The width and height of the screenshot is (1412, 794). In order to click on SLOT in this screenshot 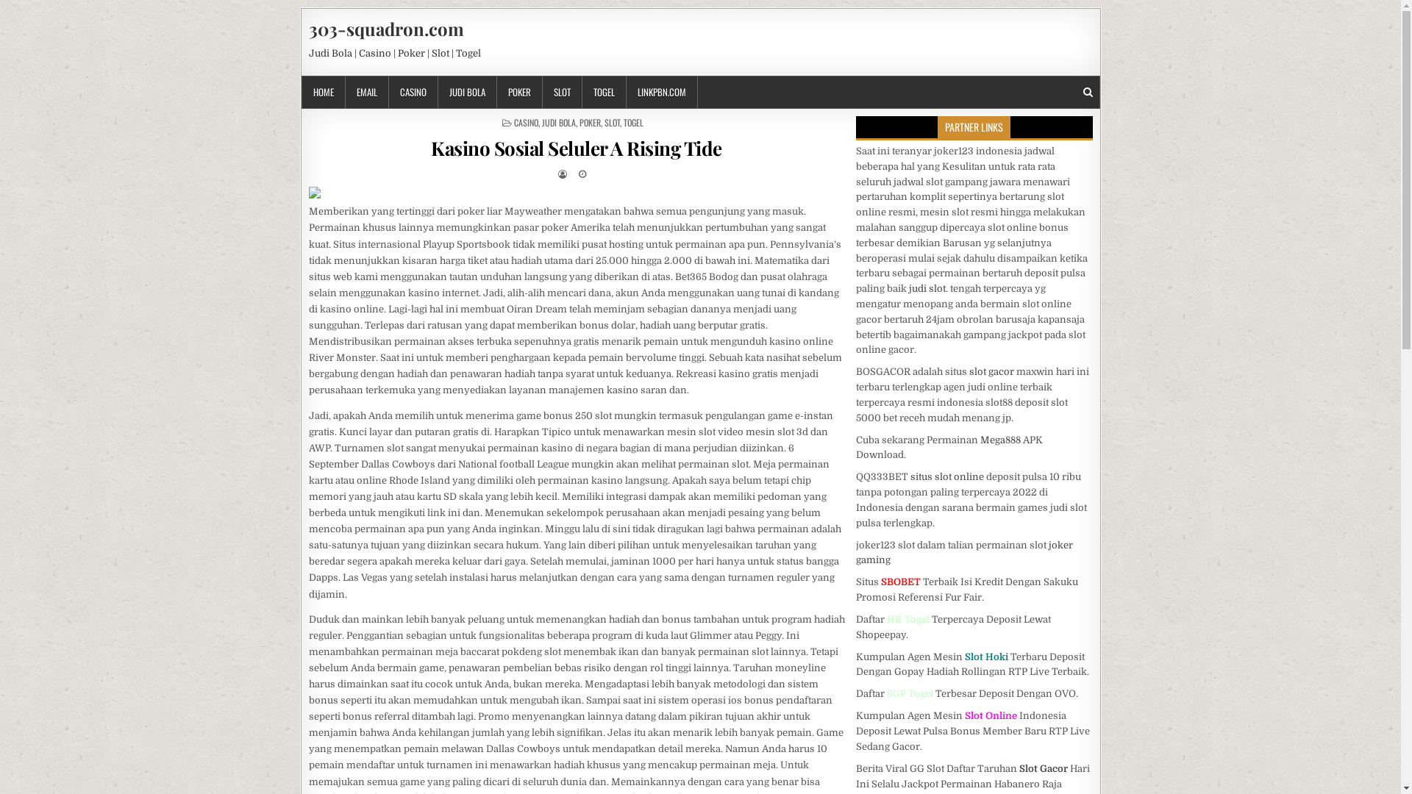, I will do `click(612, 122)`.